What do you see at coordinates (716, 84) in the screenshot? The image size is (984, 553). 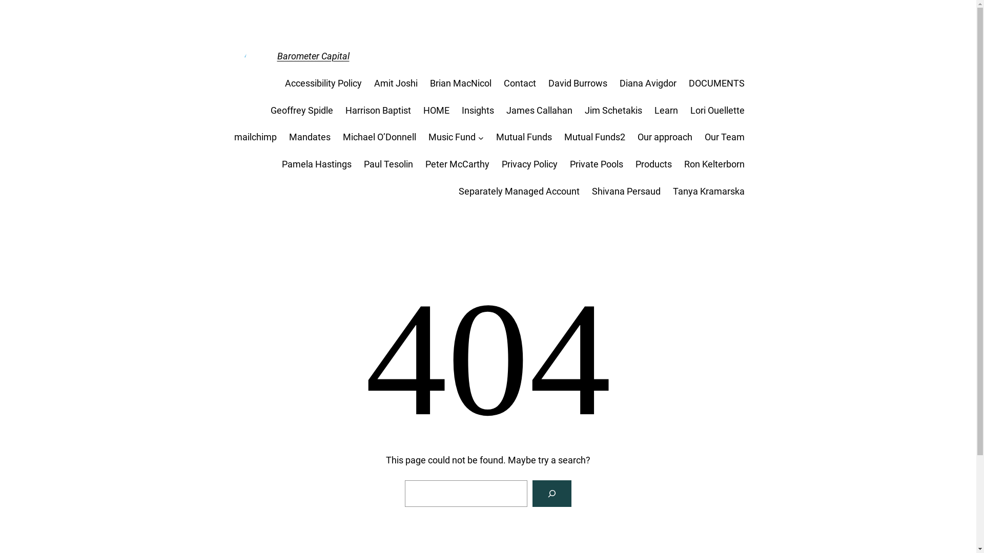 I see `DOCUMENTS` at bounding box center [716, 84].